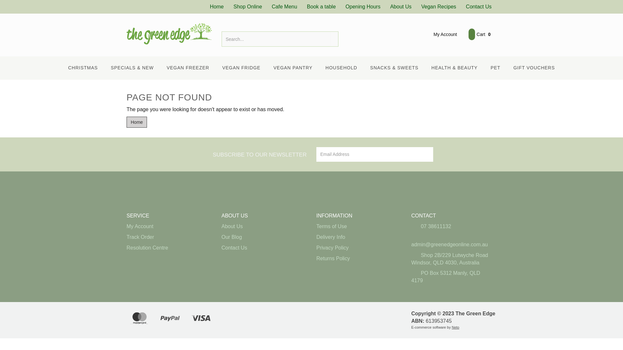  What do you see at coordinates (321, 7) in the screenshot?
I see `Book a table` at bounding box center [321, 7].